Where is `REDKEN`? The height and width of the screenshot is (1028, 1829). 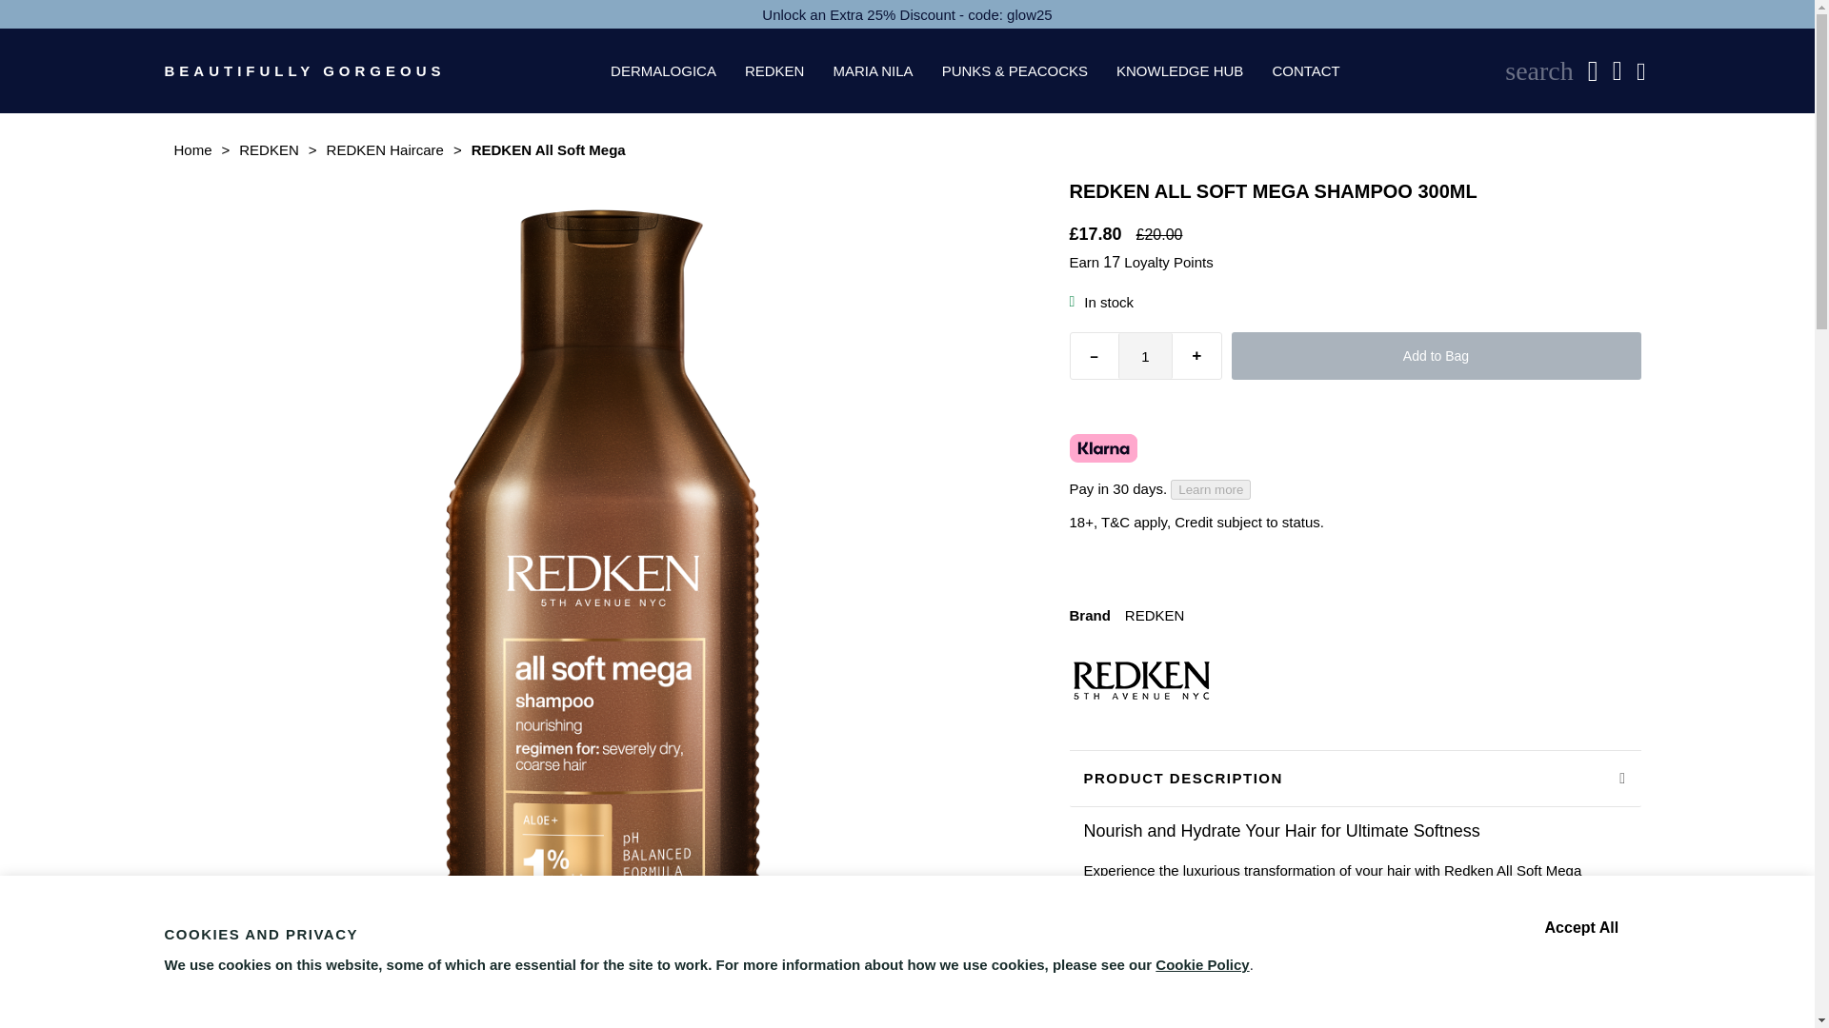 REDKEN is located at coordinates (774, 70).